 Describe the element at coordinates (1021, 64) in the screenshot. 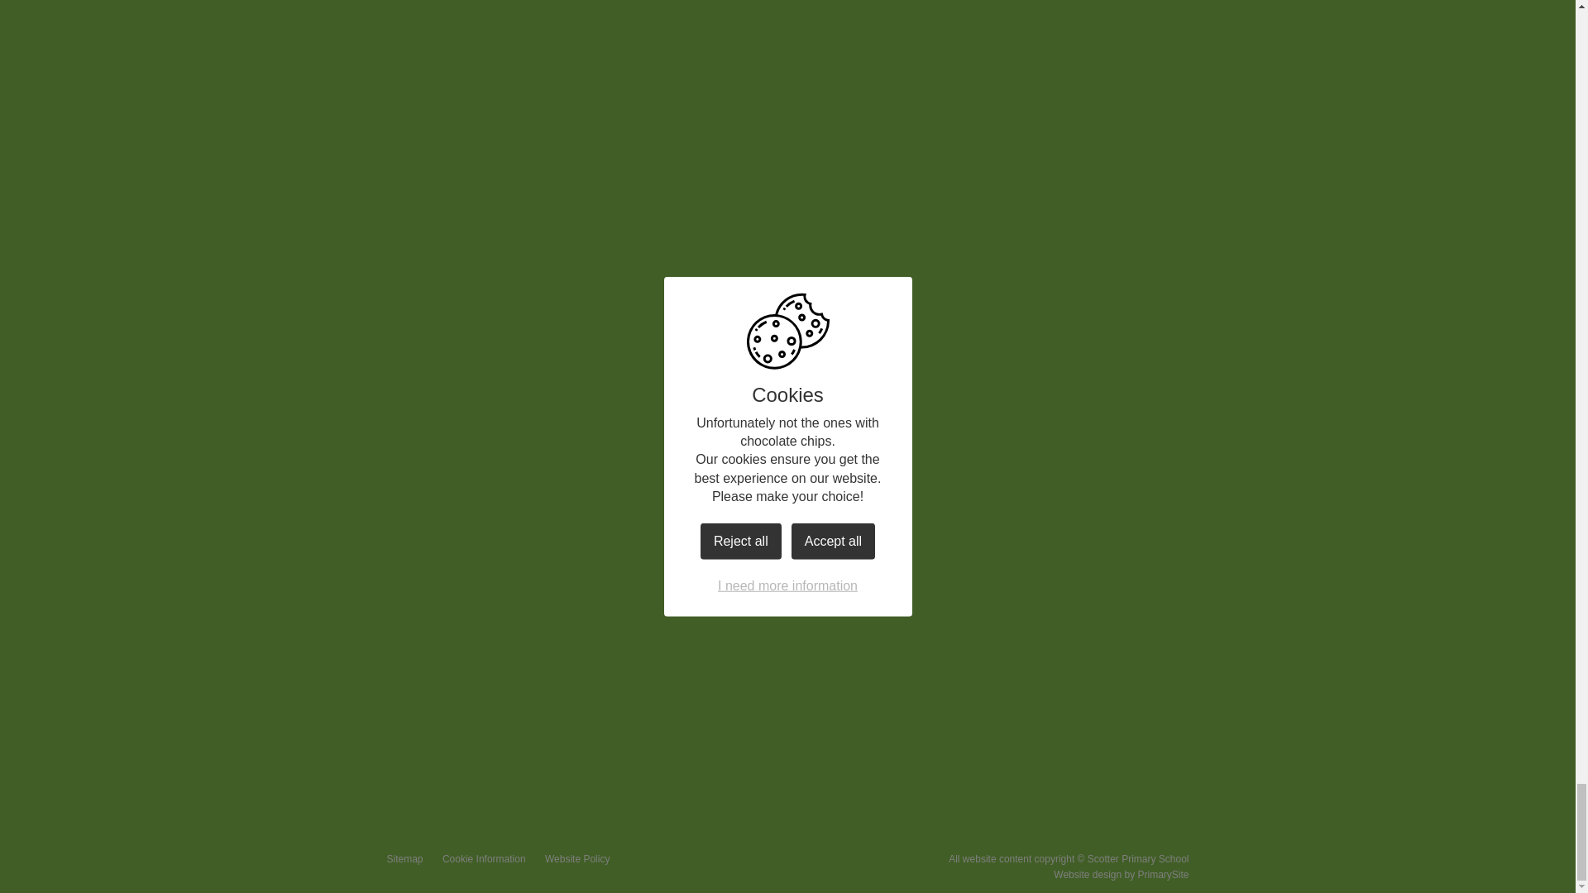

I see `View large version of image` at that location.